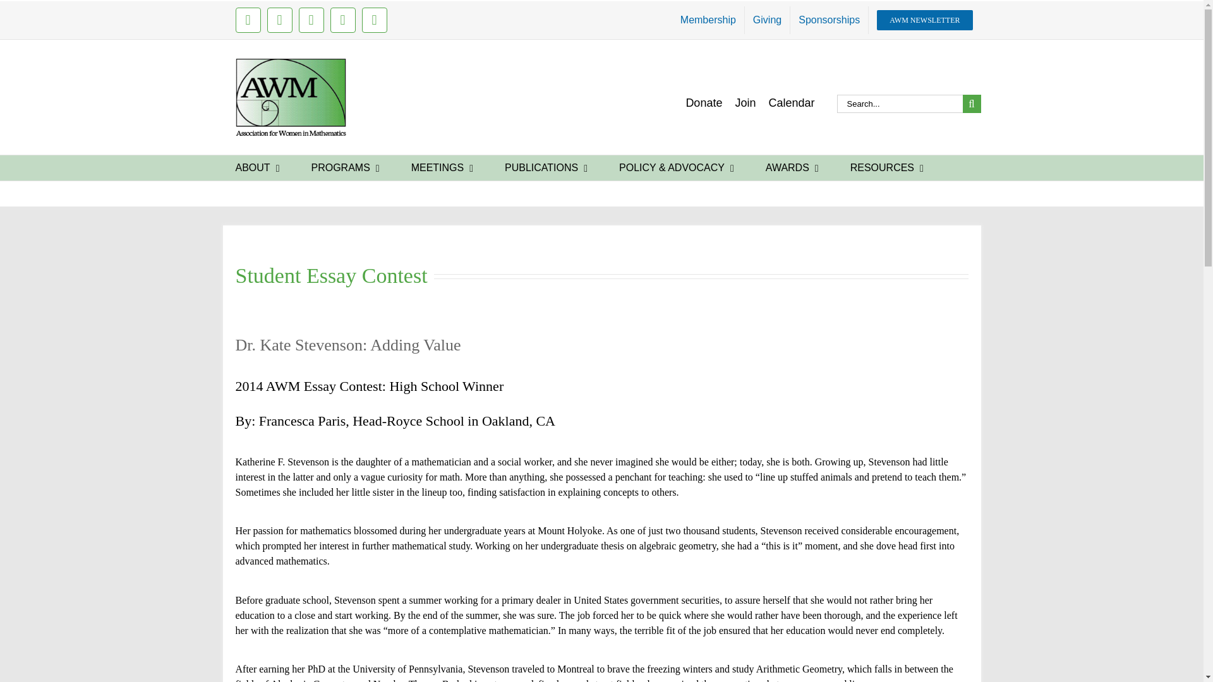 Image resolution: width=1213 pixels, height=682 pixels. I want to click on ABOUT, so click(256, 168).